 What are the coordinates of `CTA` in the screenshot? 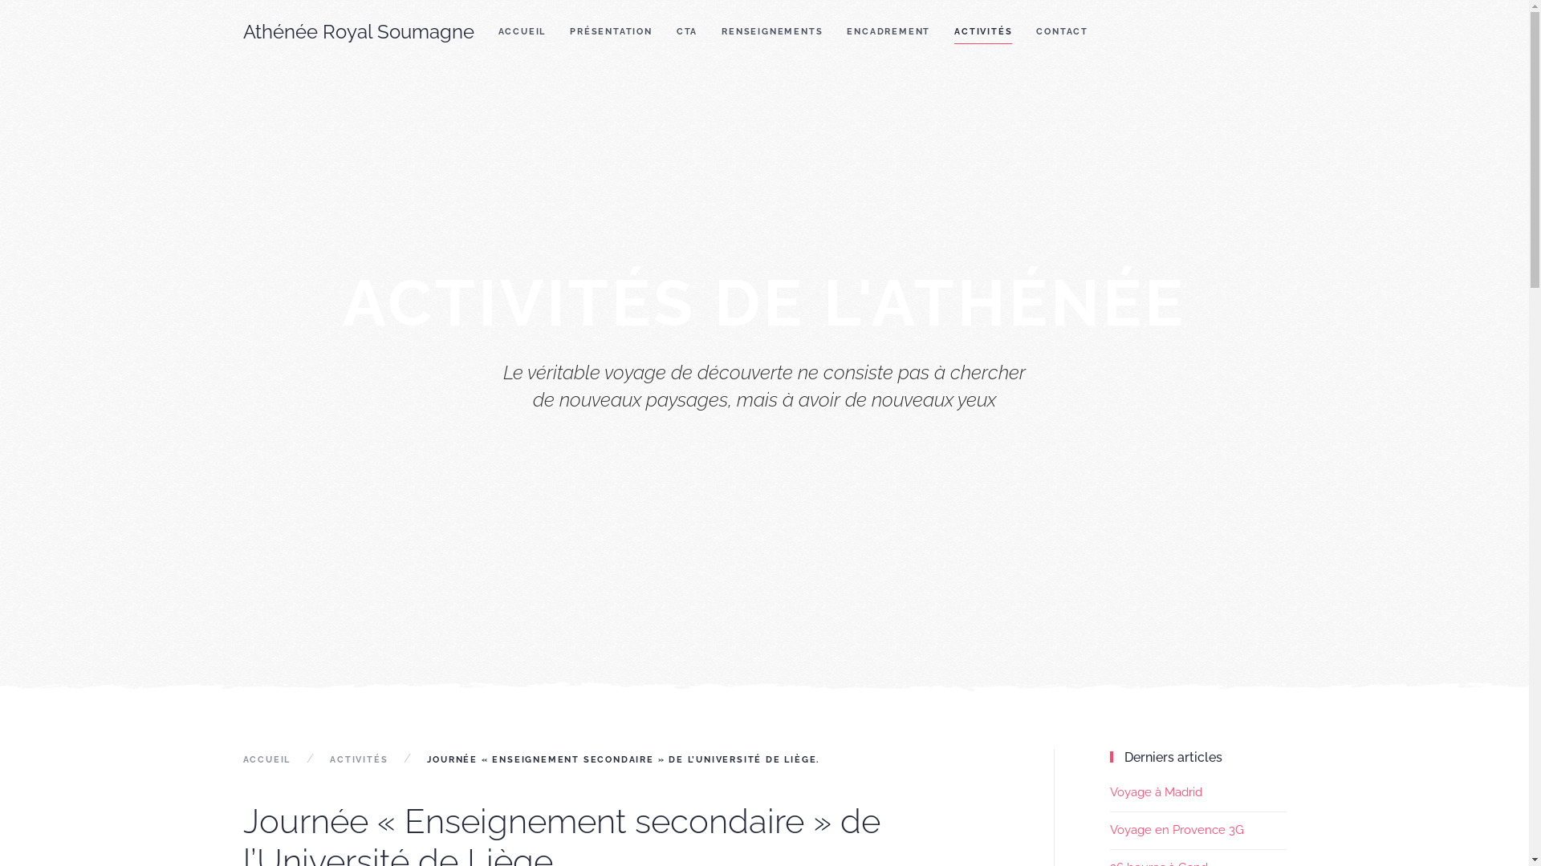 It's located at (687, 32).